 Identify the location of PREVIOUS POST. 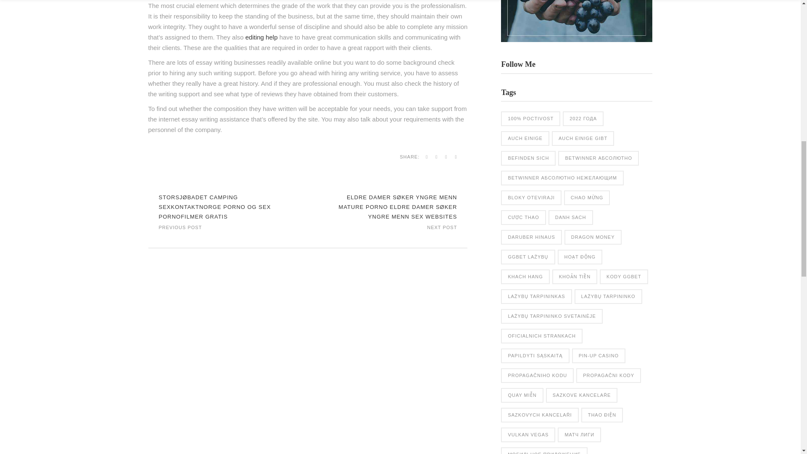
(181, 227).